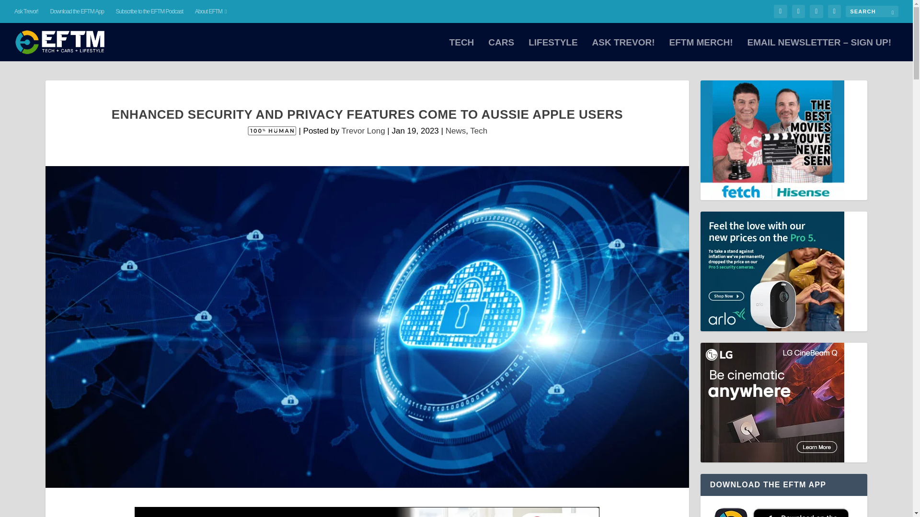 The image size is (920, 517). What do you see at coordinates (211, 11) in the screenshot?
I see `About EFTM` at bounding box center [211, 11].